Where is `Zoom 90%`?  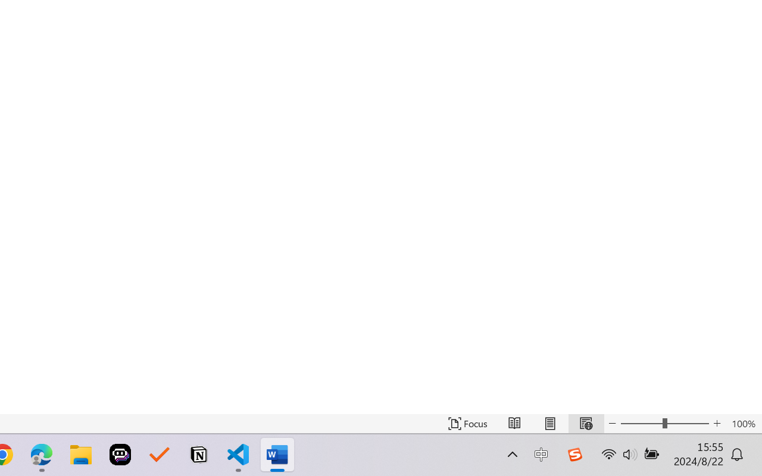
Zoom 90% is located at coordinates (735, 443).